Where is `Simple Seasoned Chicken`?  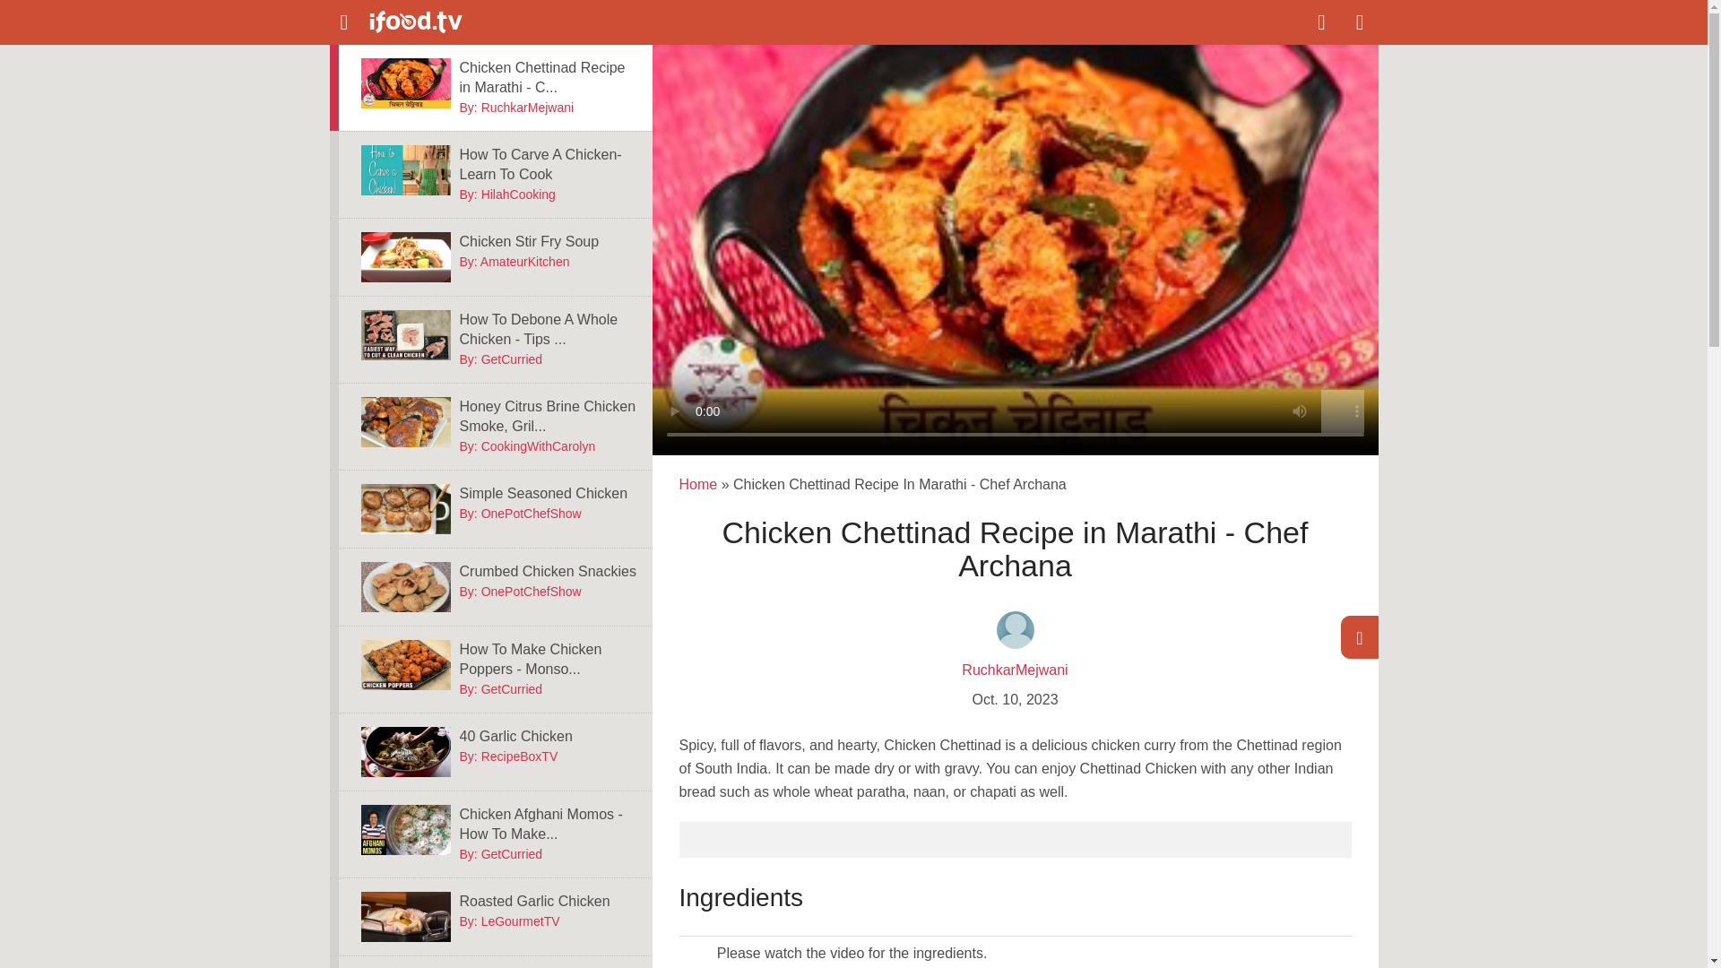 Simple Seasoned Chicken is located at coordinates (404, 509).